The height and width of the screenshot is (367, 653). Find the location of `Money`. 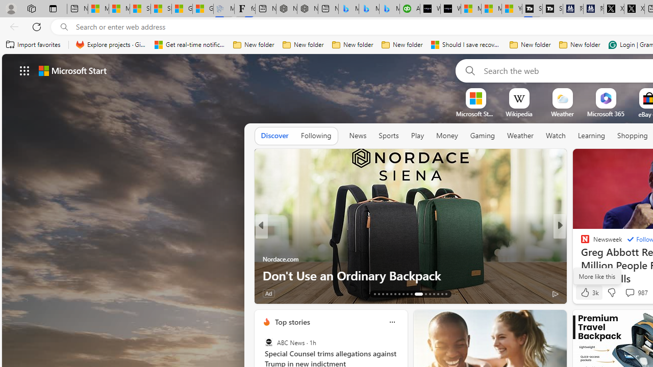

Money is located at coordinates (447, 136).